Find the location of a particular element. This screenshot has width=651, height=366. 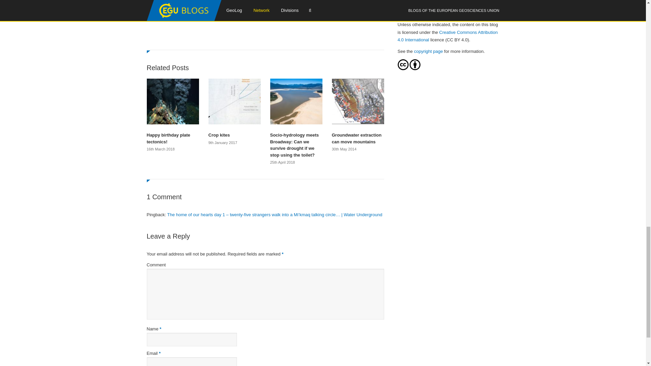

Groundwater extraction can move mountains is located at coordinates (357, 138).